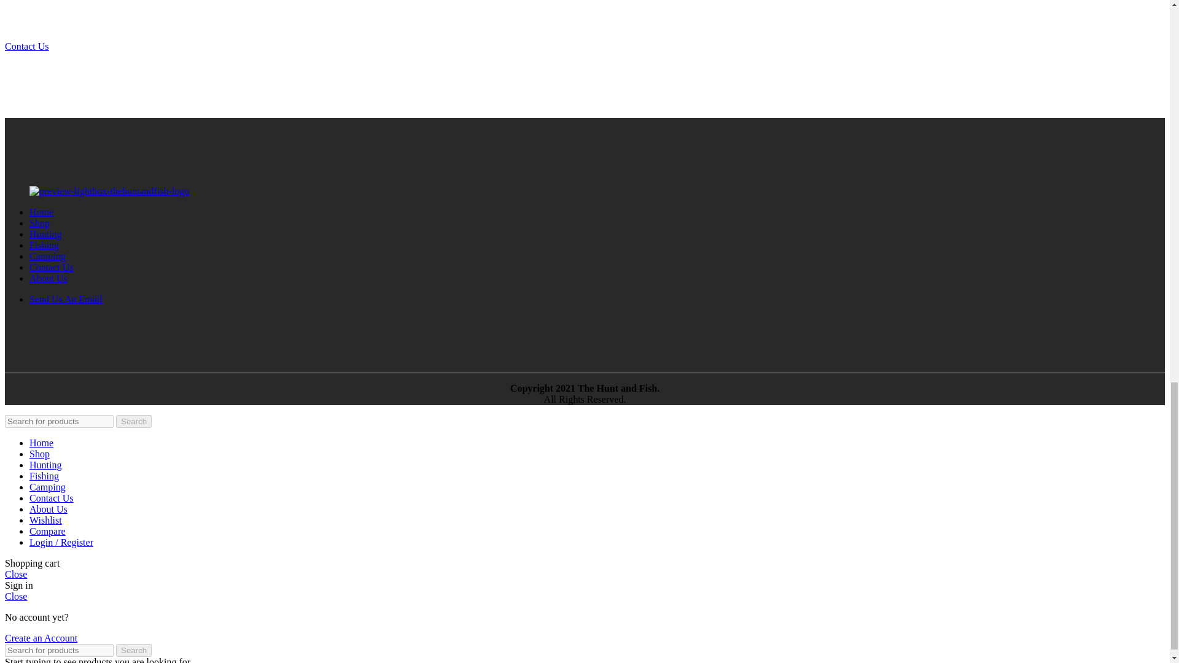 The height and width of the screenshot is (663, 1179). Describe the element at coordinates (59, 650) in the screenshot. I see `Search for products` at that location.